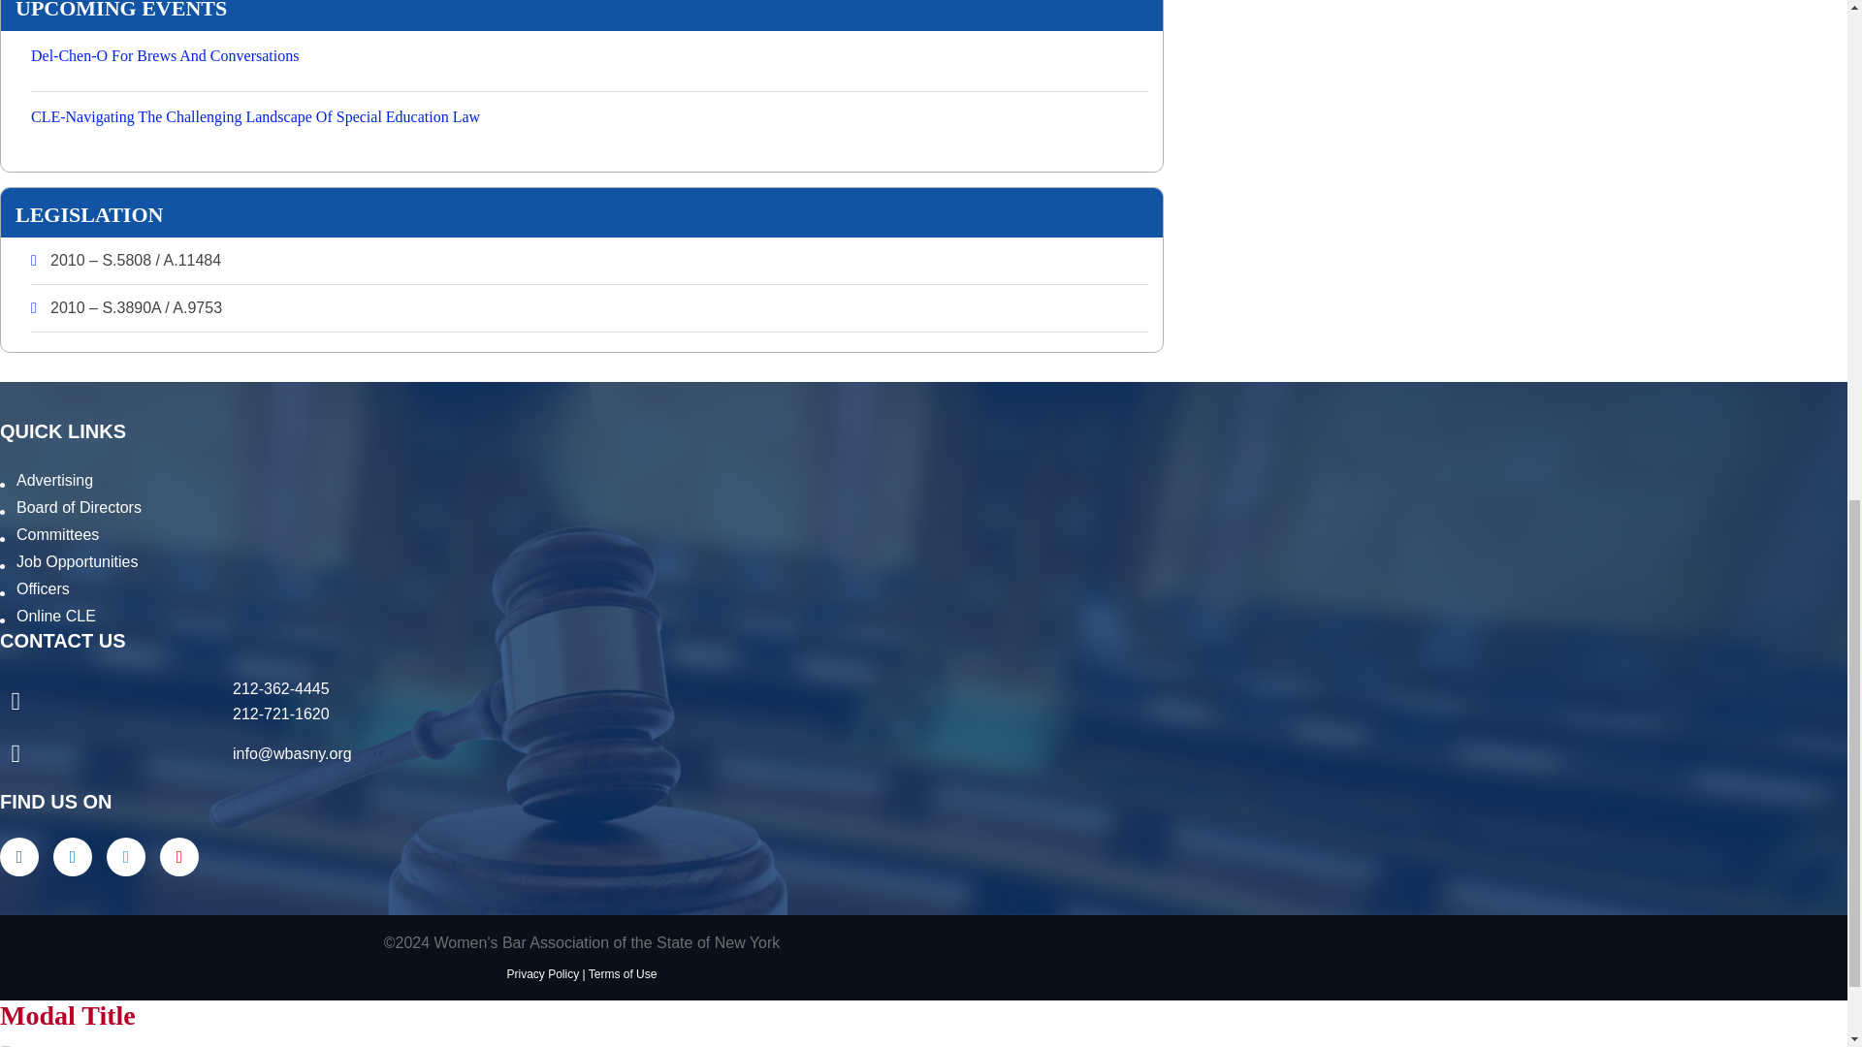 This screenshot has width=1862, height=1047. What do you see at coordinates (543, 973) in the screenshot?
I see `PRIVACY POLICY` at bounding box center [543, 973].